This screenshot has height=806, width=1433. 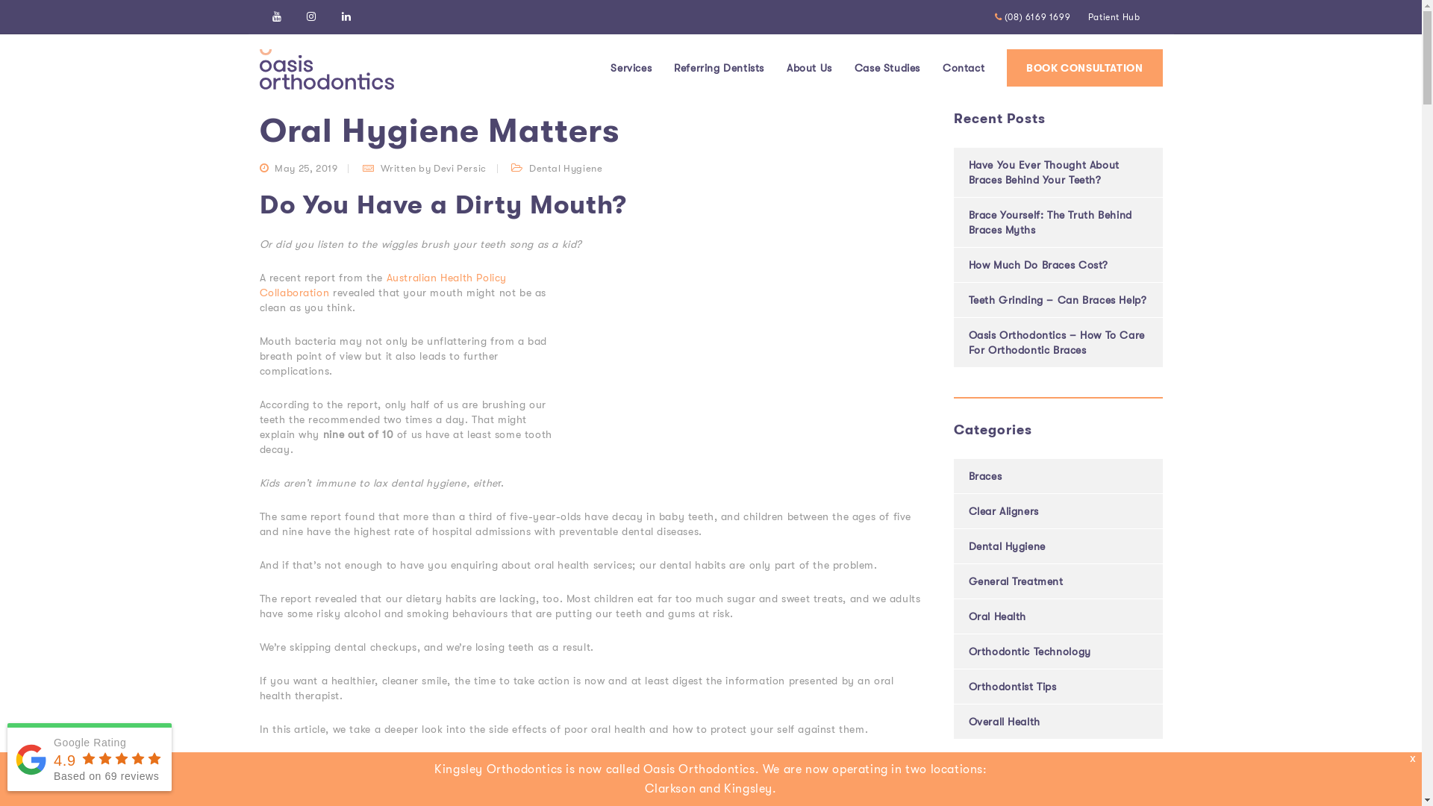 What do you see at coordinates (1044, 172) in the screenshot?
I see `Have You Ever Thought About Braces Behind Your Teeth?` at bounding box center [1044, 172].